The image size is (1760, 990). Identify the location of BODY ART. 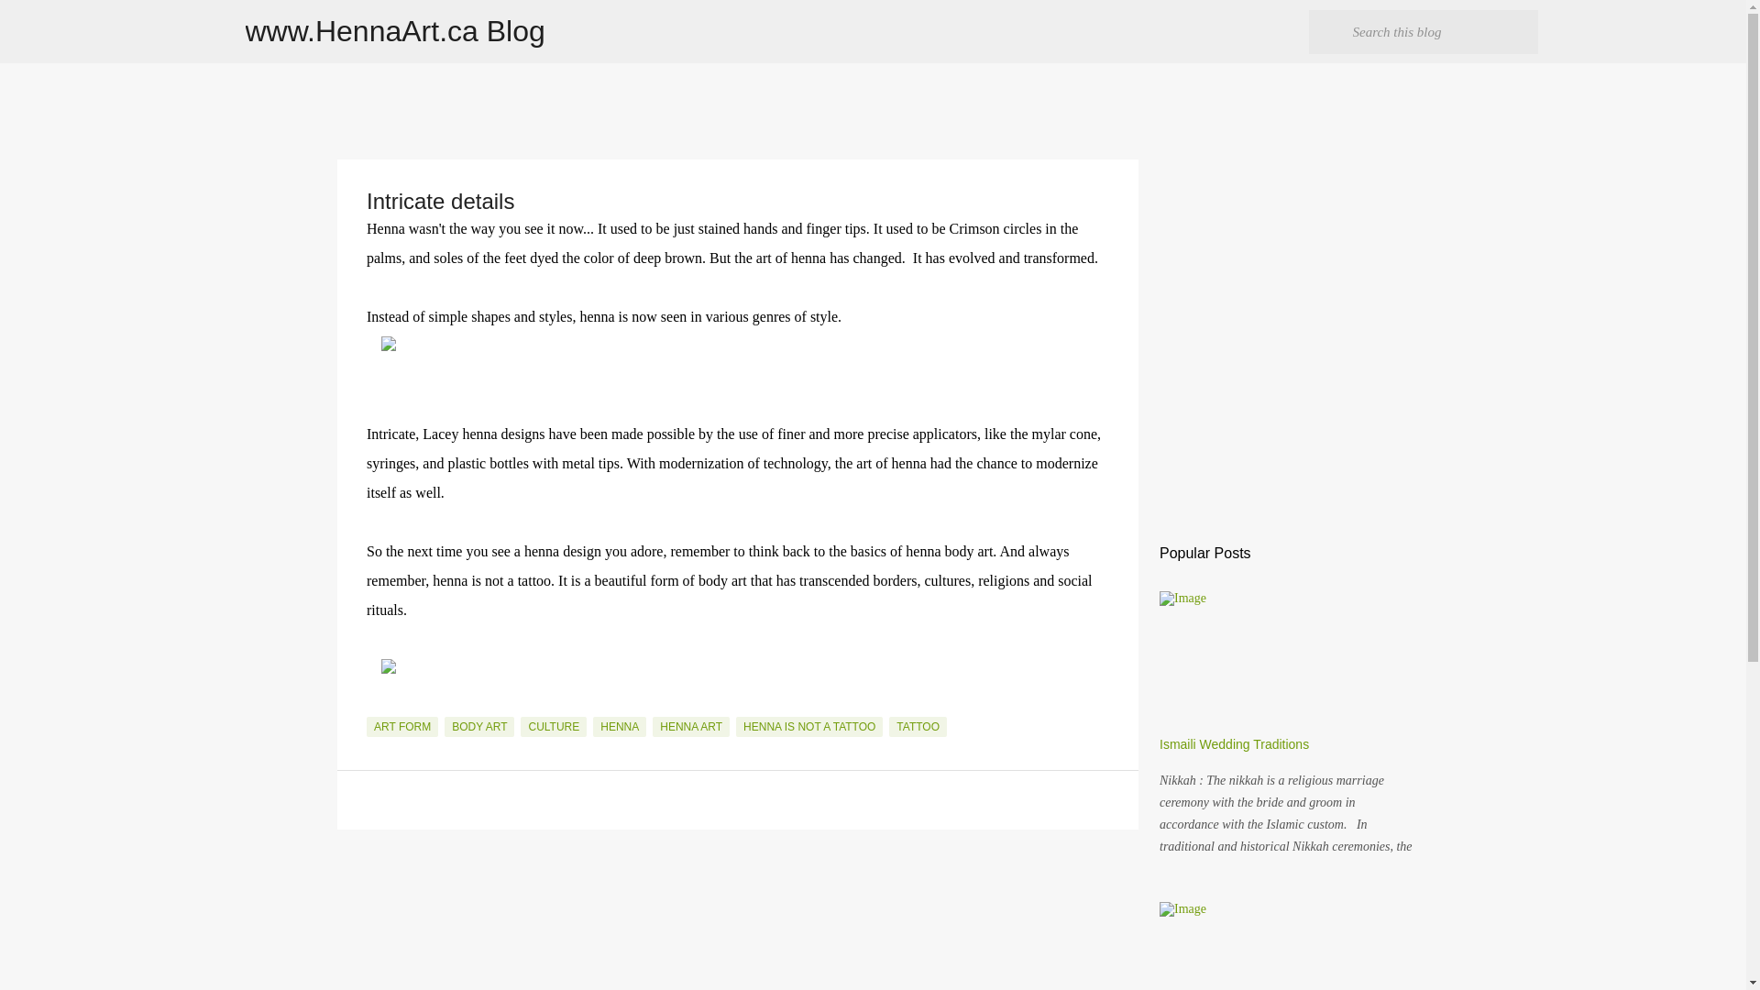
(478, 726).